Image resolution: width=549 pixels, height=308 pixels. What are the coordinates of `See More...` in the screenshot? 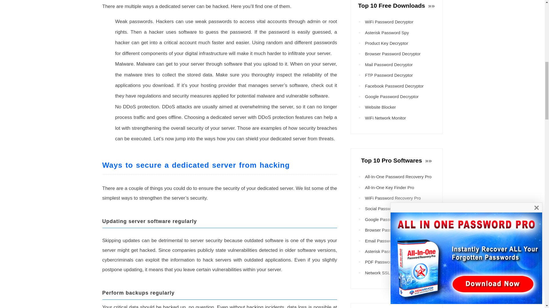 It's located at (431, 5).